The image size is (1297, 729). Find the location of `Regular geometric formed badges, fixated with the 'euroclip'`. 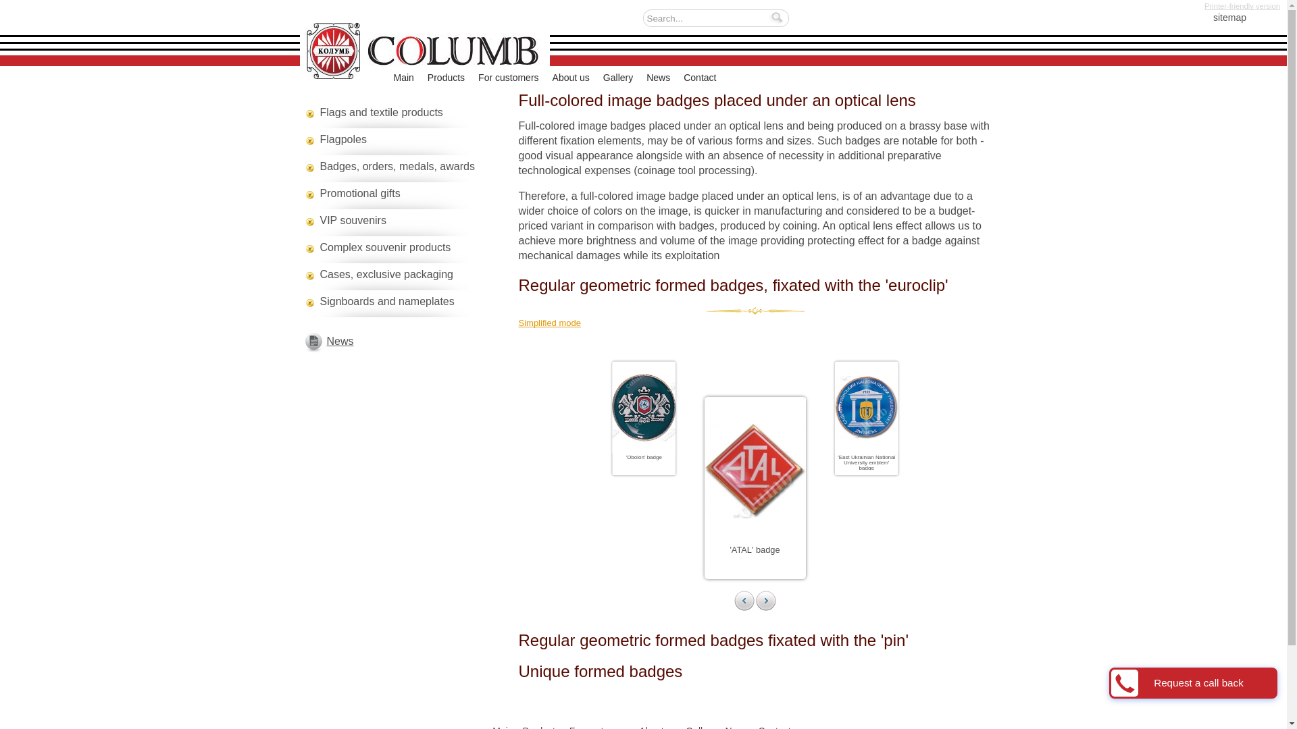

Regular geometric formed badges, fixated with the 'euroclip' is located at coordinates (755, 286).